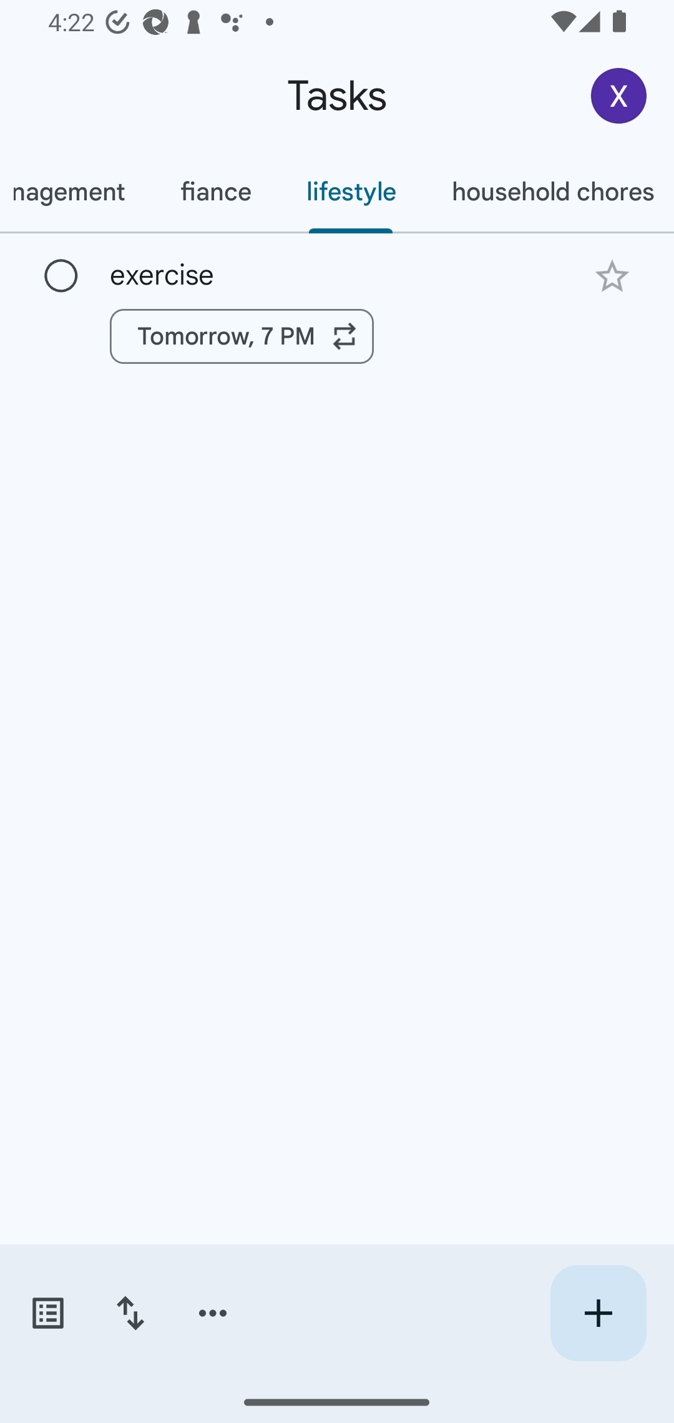 The height and width of the screenshot is (1423, 674). What do you see at coordinates (47, 1313) in the screenshot?
I see `Switch task lists` at bounding box center [47, 1313].